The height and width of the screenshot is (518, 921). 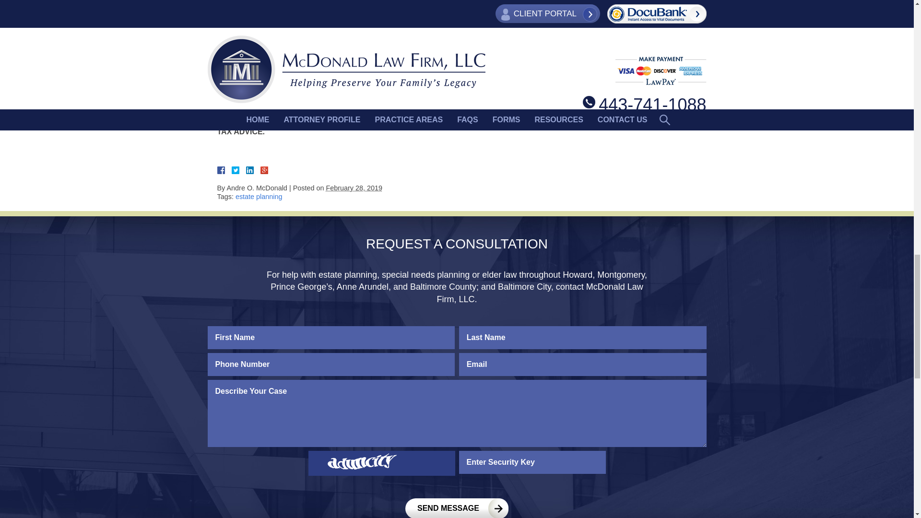 I want to click on Email, so click(x=582, y=365).